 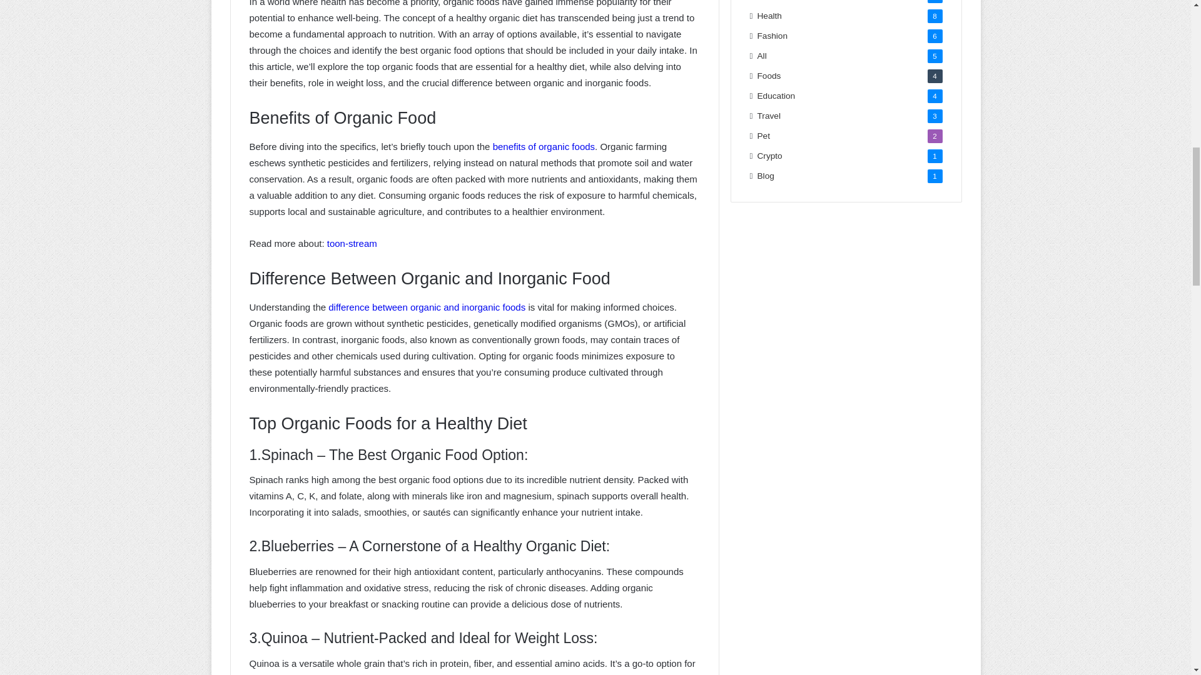 What do you see at coordinates (352, 244) in the screenshot?
I see `toon-stream` at bounding box center [352, 244].